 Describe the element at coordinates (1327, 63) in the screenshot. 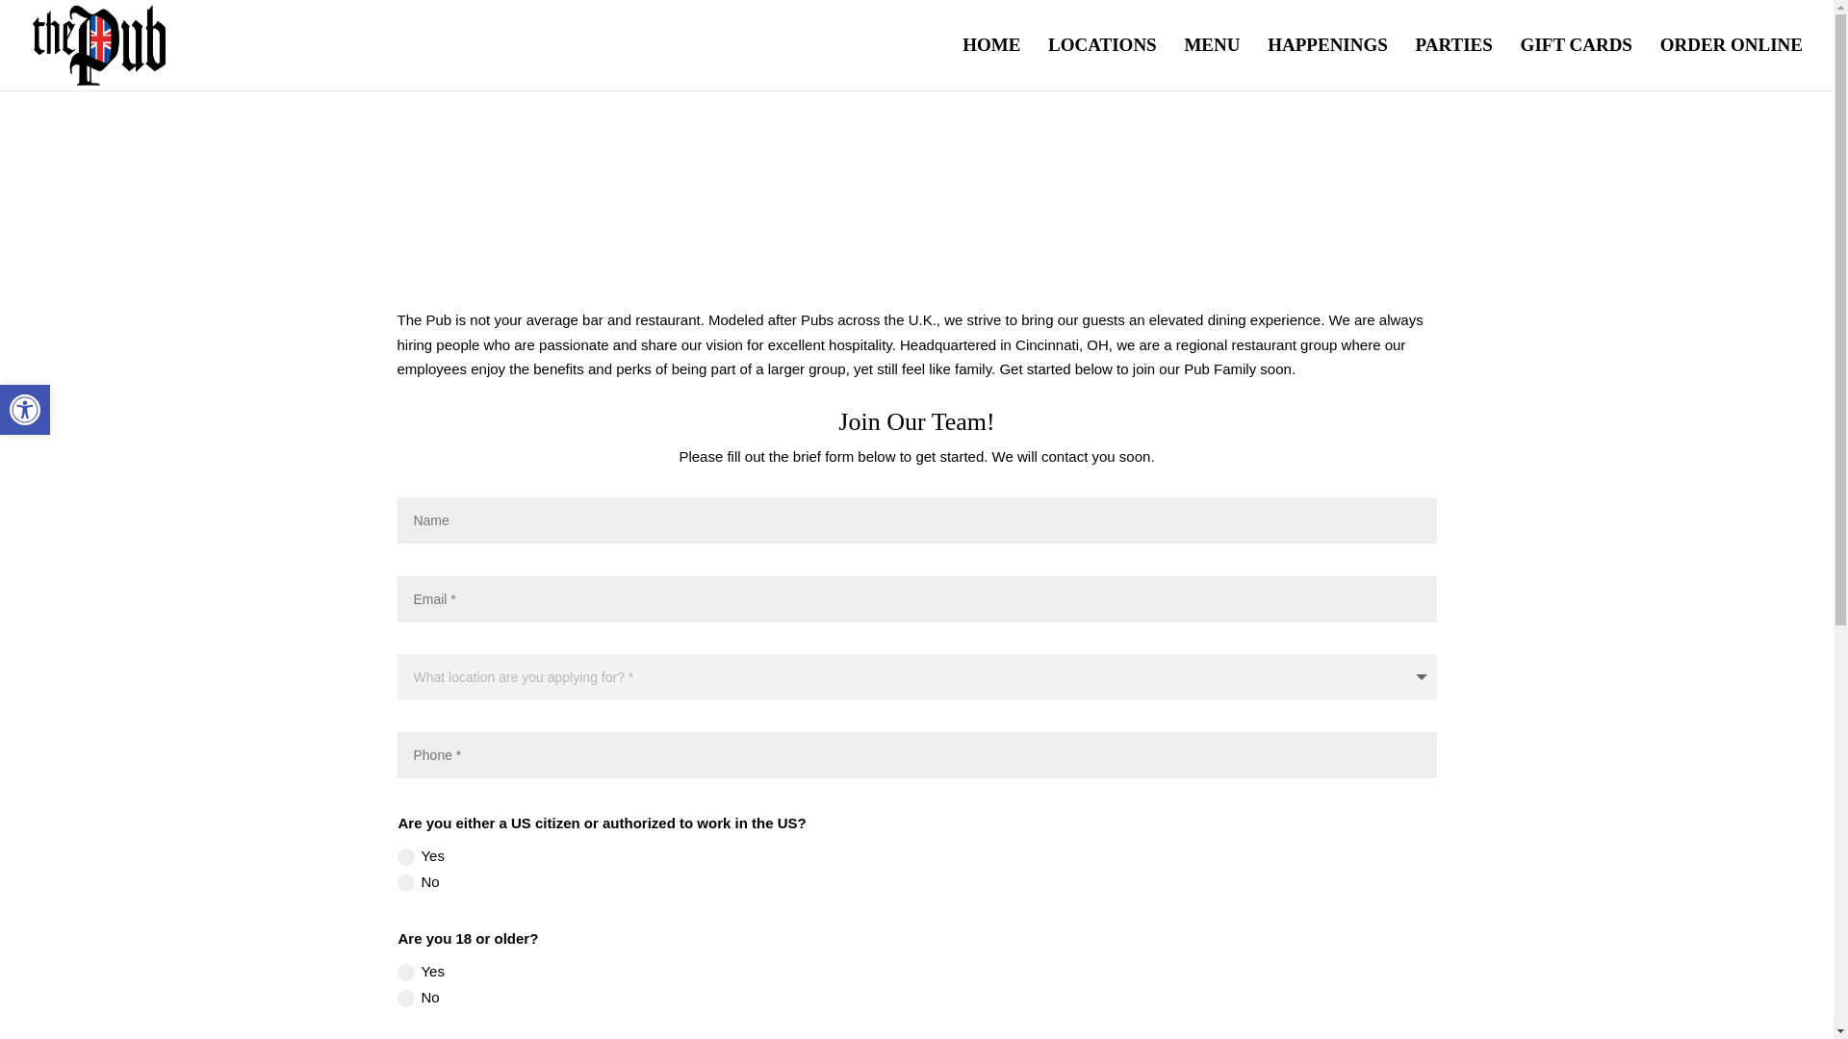

I see `Accessibility Tools` at that location.